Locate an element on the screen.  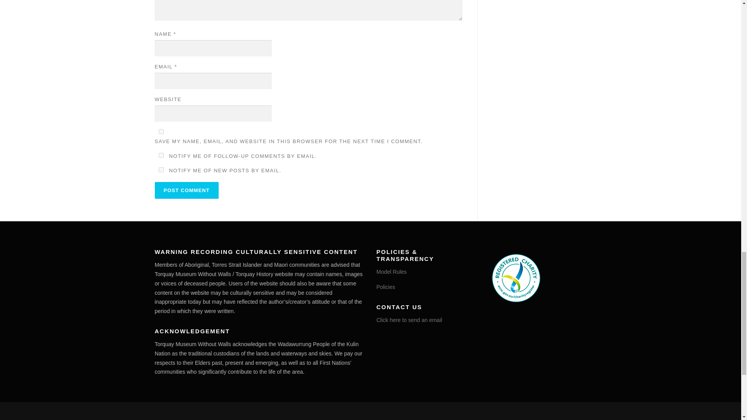
subscribe is located at coordinates (161, 156).